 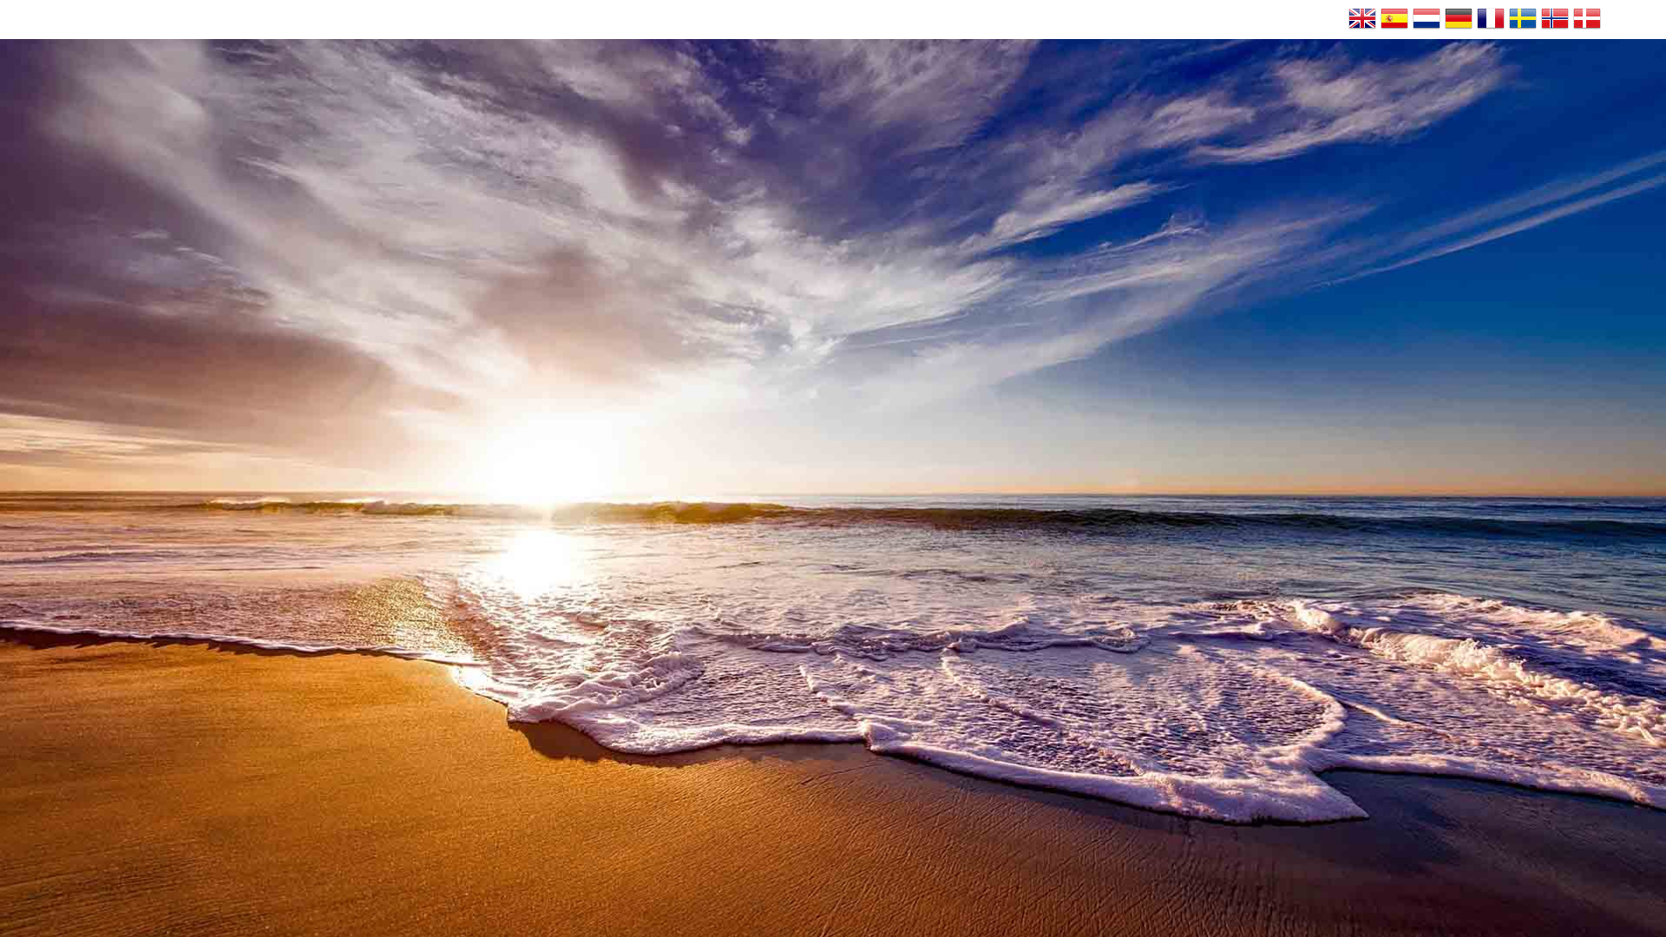 I want to click on English, so click(x=1361, y=19).